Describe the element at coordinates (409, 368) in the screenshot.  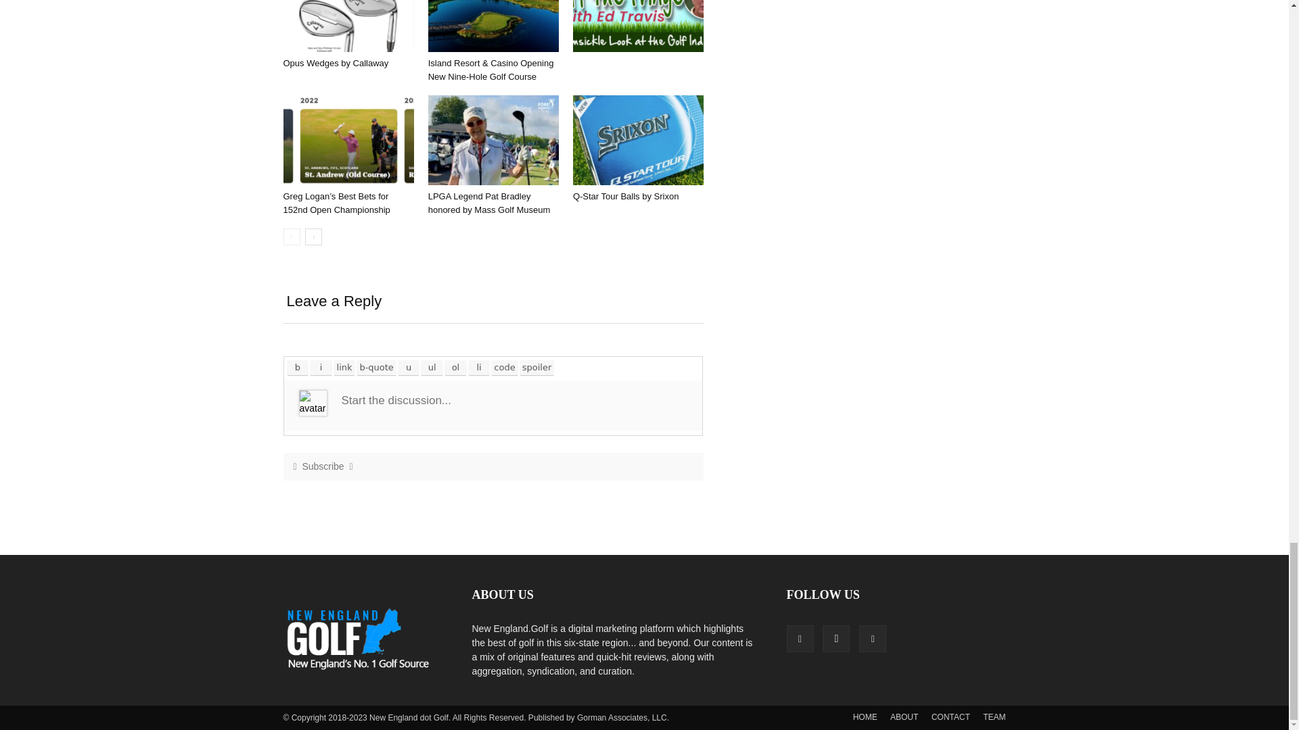
I see `U` at that location.